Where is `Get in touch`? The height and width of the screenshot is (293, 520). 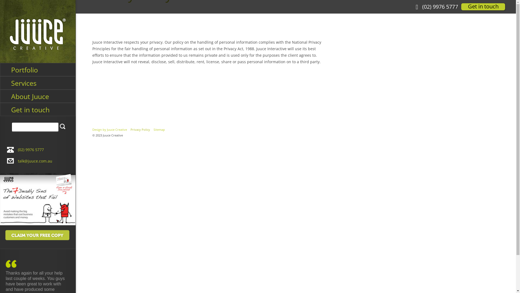
Get in touch is located at coordinates (483, 7).